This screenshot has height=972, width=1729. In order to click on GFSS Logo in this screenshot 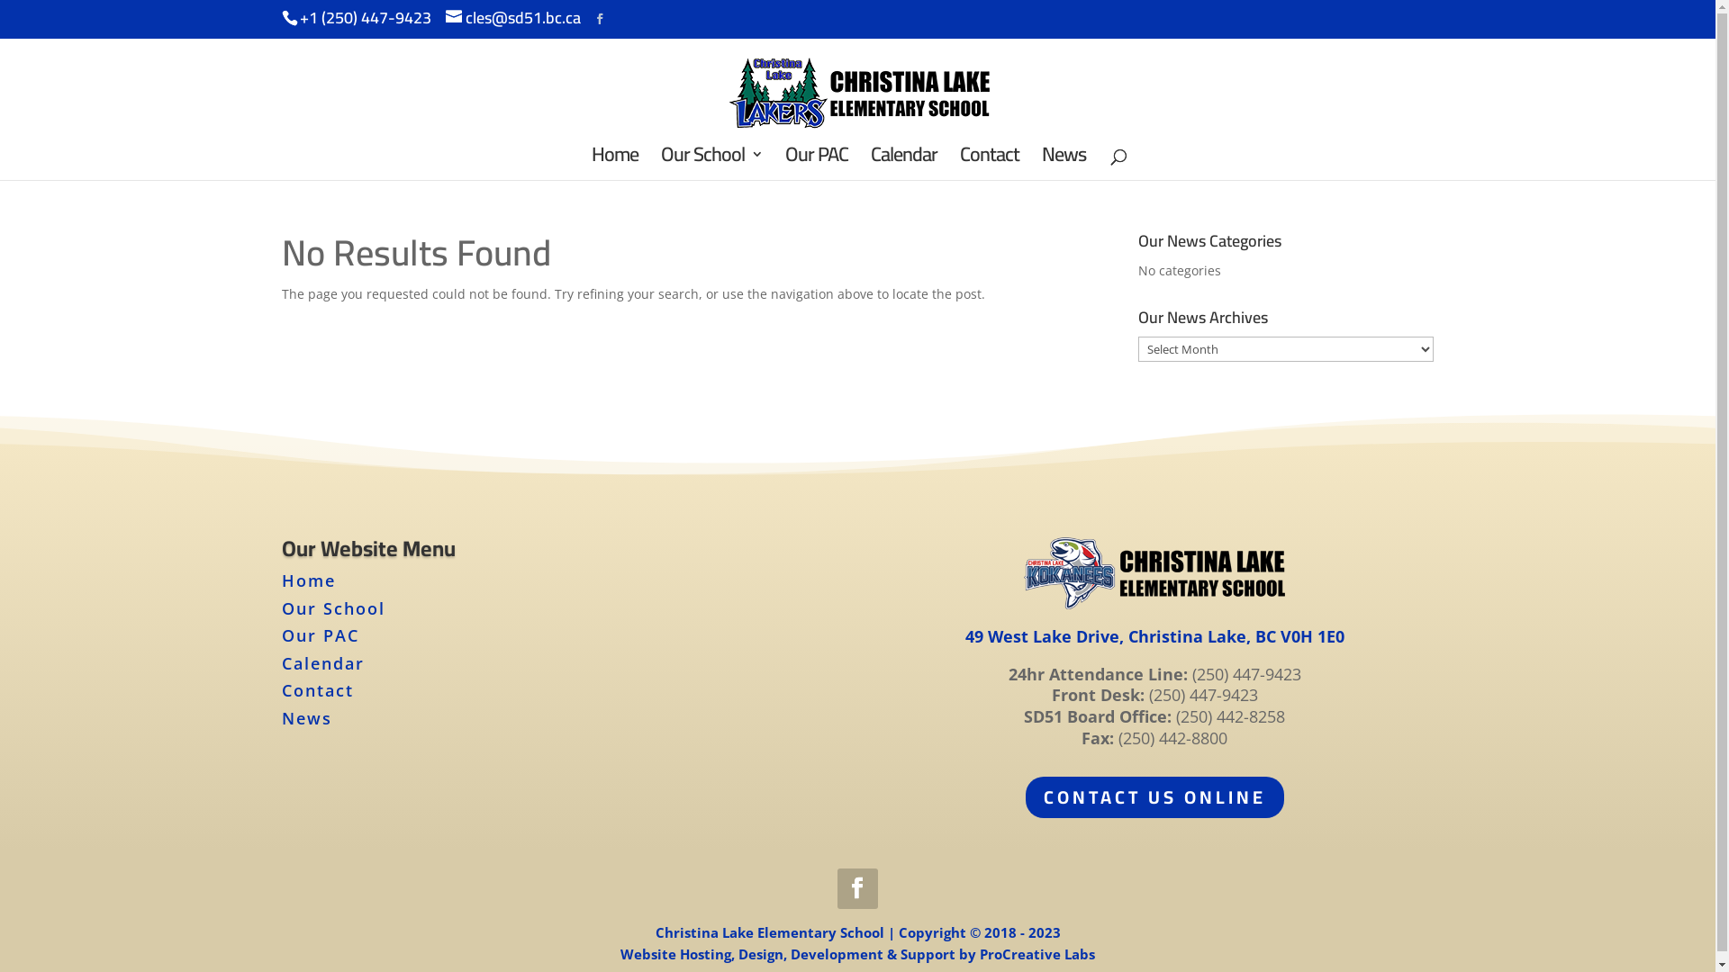, I will do `click(1154, 573)`.